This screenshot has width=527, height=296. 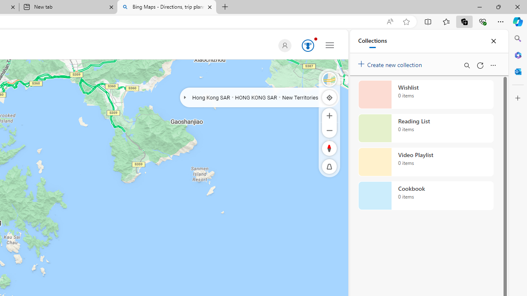 What do you see at coordinates (284, 45) in the screenshot?
I see `Default Profile Picture` at bounding box center [284, 45].